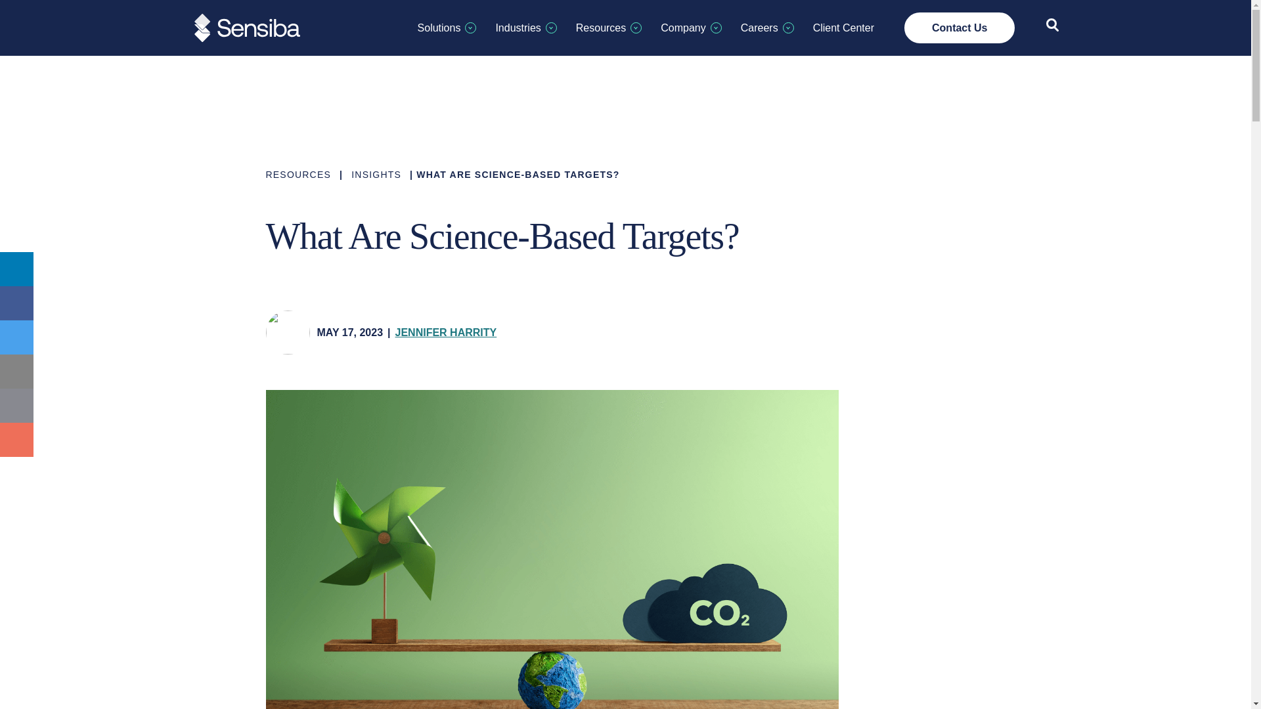 Image resolution: width=1261 pixels, height=709 pixels. Describe the element at coordinates (17, 372) in the screenshot. I see `Email` at that location.